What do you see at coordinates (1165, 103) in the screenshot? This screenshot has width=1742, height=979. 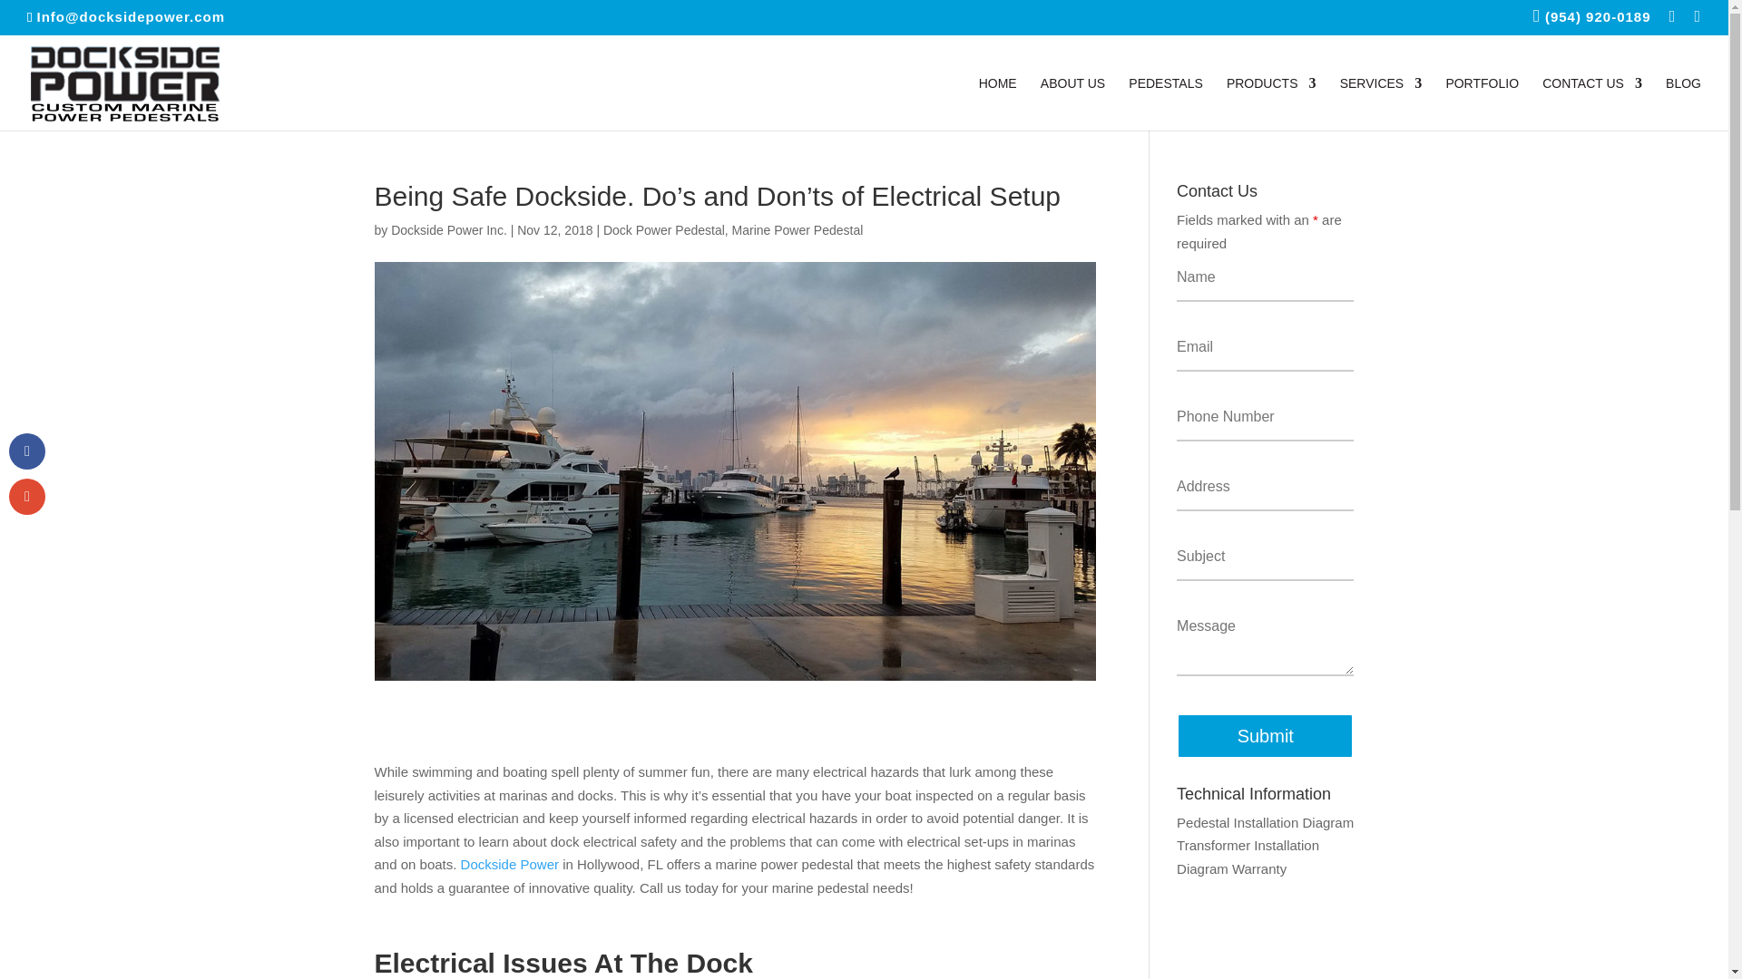 I see `PEDESTALS` at bounding box center [1165, 103].